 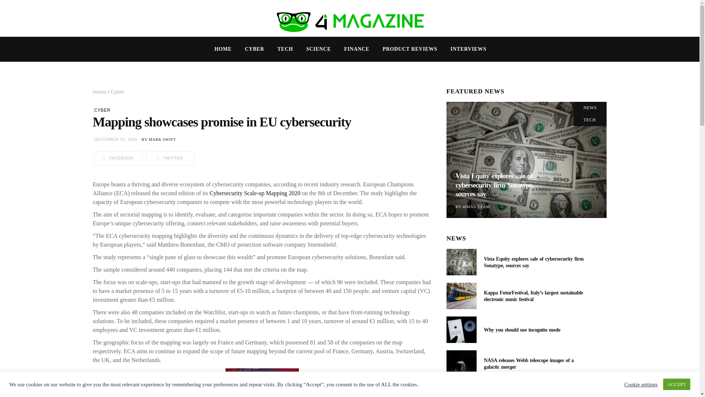 I want to click on NASA releases Webb telescope images of a galactic merger, so click(x=461, y=363).